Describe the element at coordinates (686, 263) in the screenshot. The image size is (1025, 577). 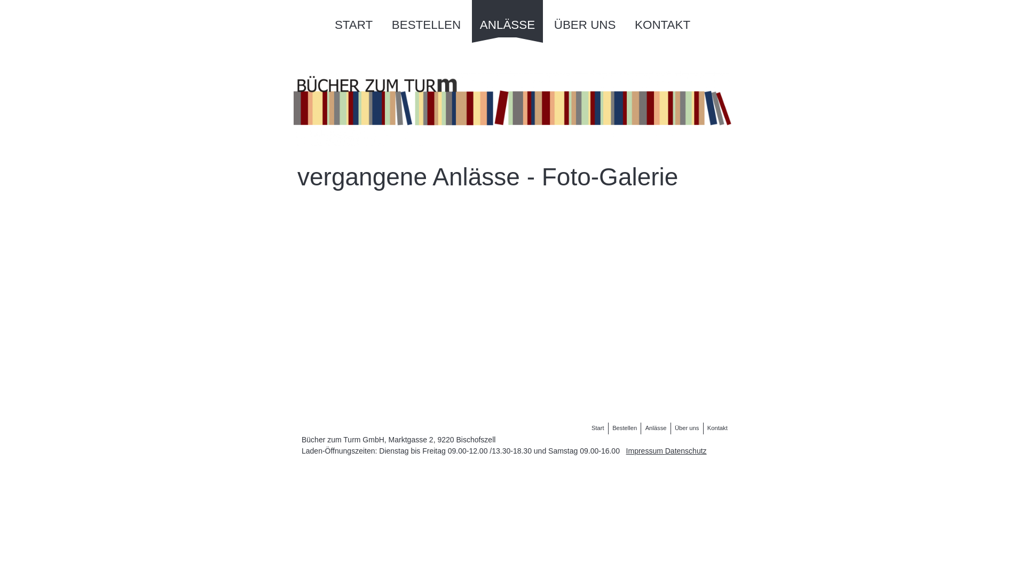
I see `Lesen macht mobil - April 2018 / Foto: ElisabethGeisser` at that location.